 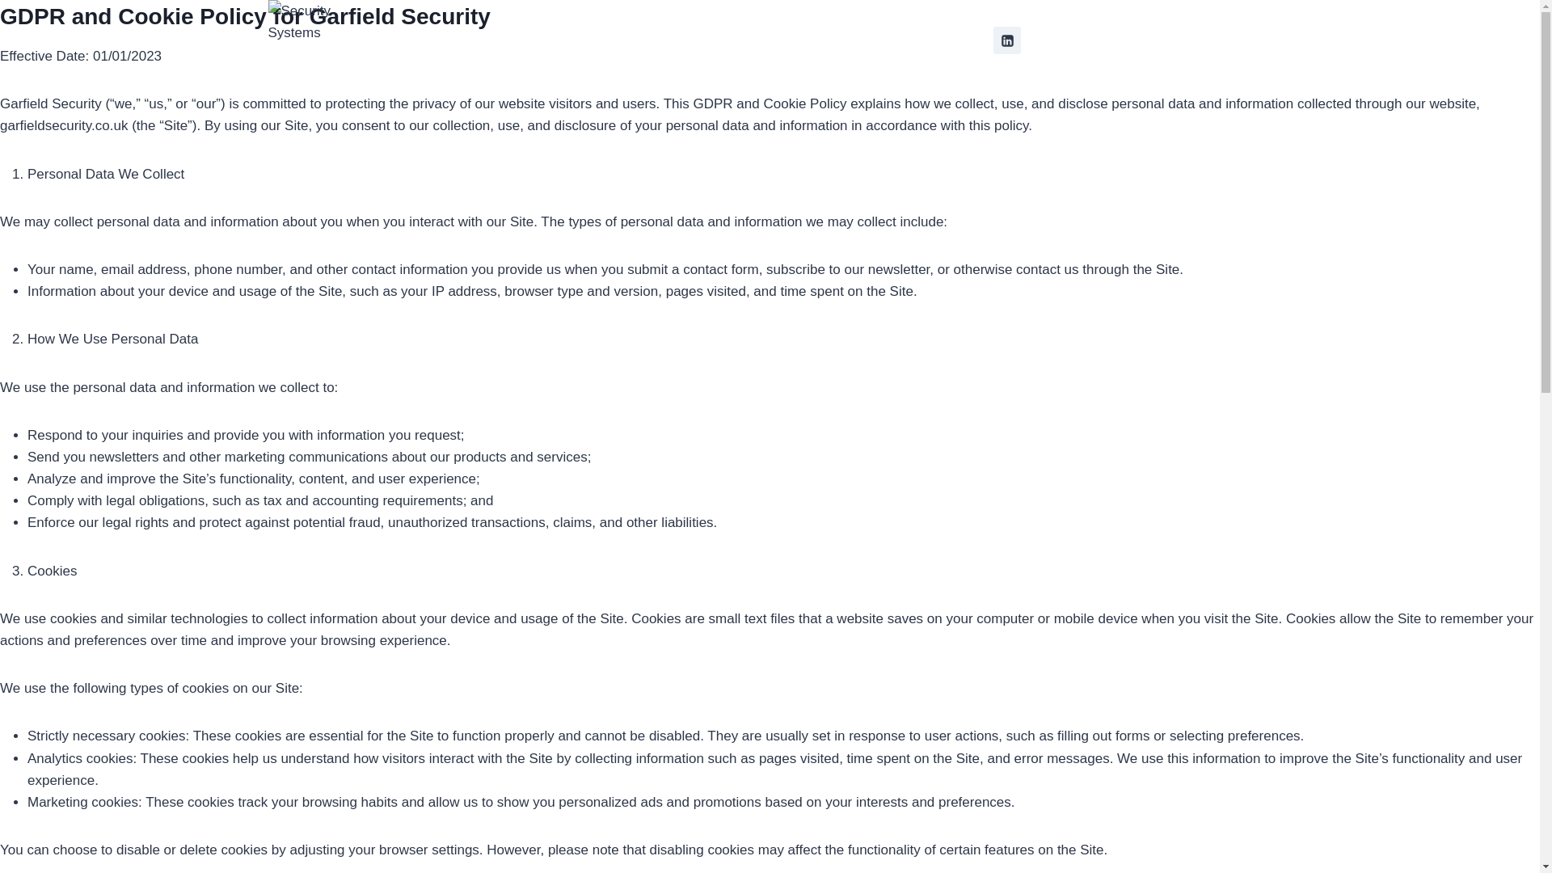 What do you see at coordinates (1210, 40) in the screenshot?
I see `Contact Details` at bounding box center [1210, 40].